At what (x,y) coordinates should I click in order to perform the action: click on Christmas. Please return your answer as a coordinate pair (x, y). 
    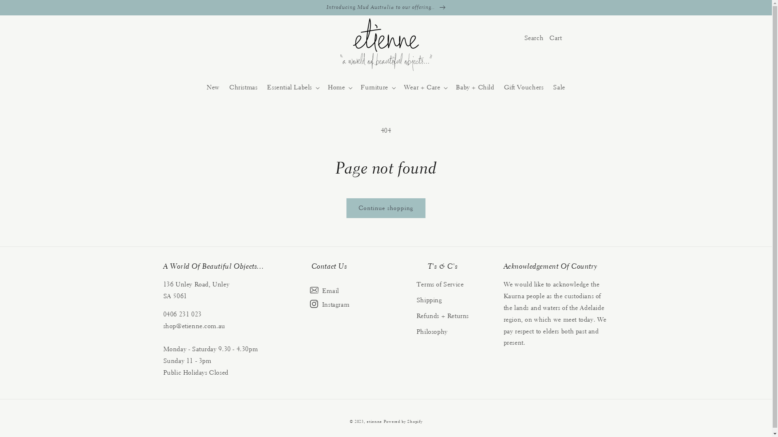
    Looking at the image, I should click on (243, 87).